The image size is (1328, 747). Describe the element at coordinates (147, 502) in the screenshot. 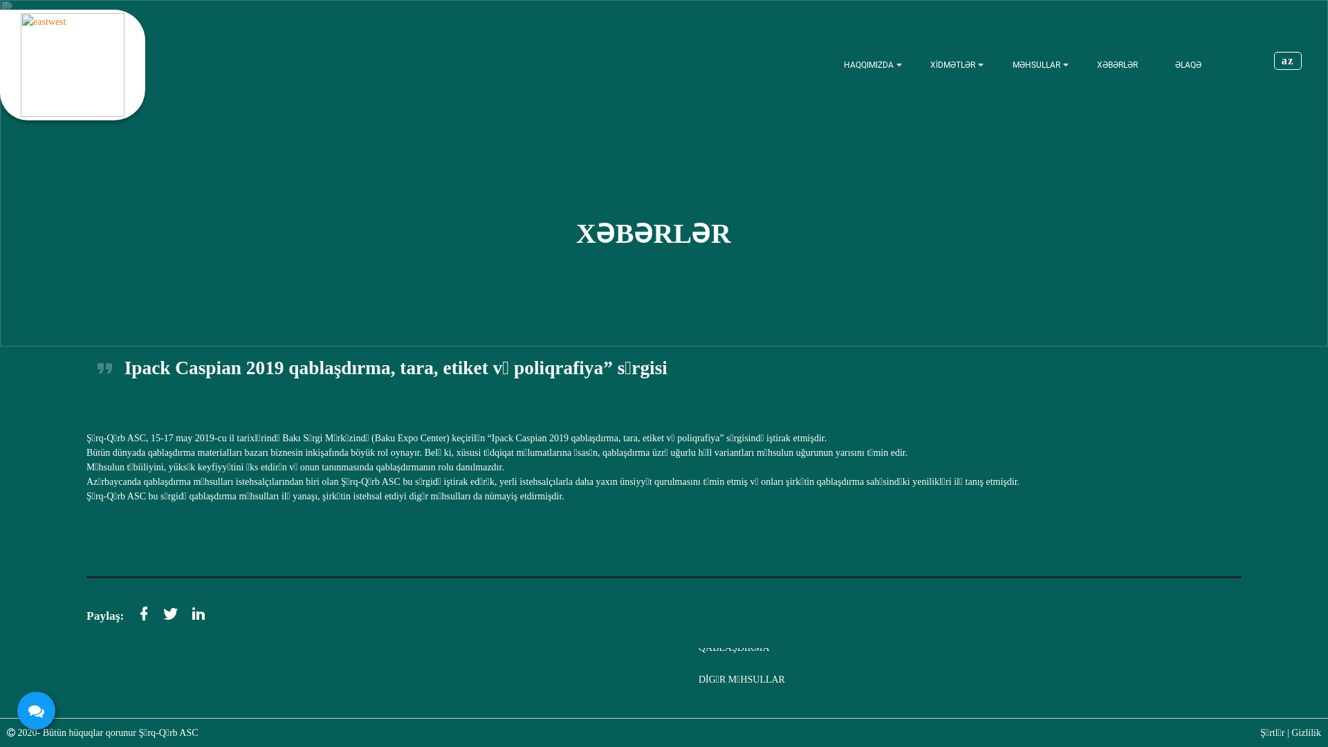

I see `+994 12 374 83 43
+994 12 374 75 62
+994 51 374 83 43` at that location.